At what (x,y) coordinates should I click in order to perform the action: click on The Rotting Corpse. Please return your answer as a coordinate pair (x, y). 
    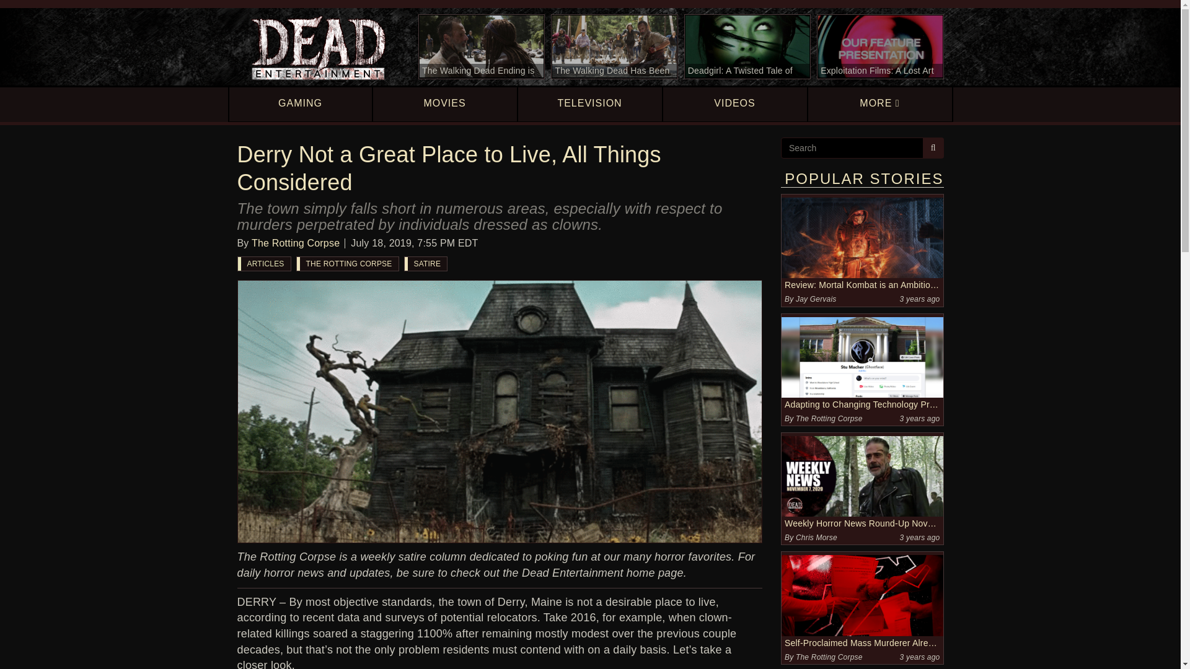
    Looking at the image, I should click on (829, 418).